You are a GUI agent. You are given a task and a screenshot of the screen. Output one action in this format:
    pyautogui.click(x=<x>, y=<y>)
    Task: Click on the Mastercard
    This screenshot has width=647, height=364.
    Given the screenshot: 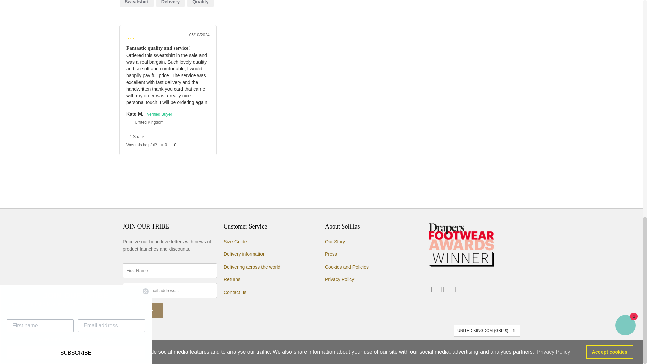 What is the action you would take?
    pyautogui.click(x=442, y=348)
    